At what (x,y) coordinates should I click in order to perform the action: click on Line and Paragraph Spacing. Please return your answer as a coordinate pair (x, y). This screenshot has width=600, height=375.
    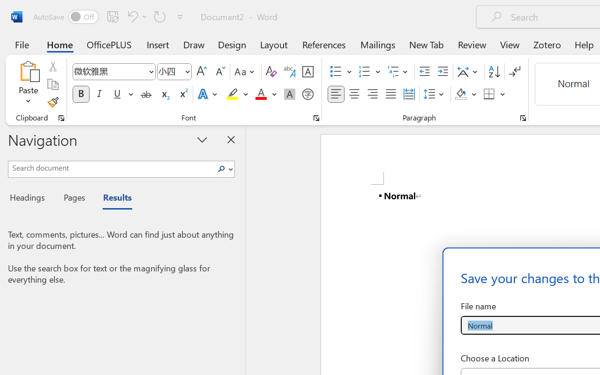
    Looking at the image, I should click on (435, 94).